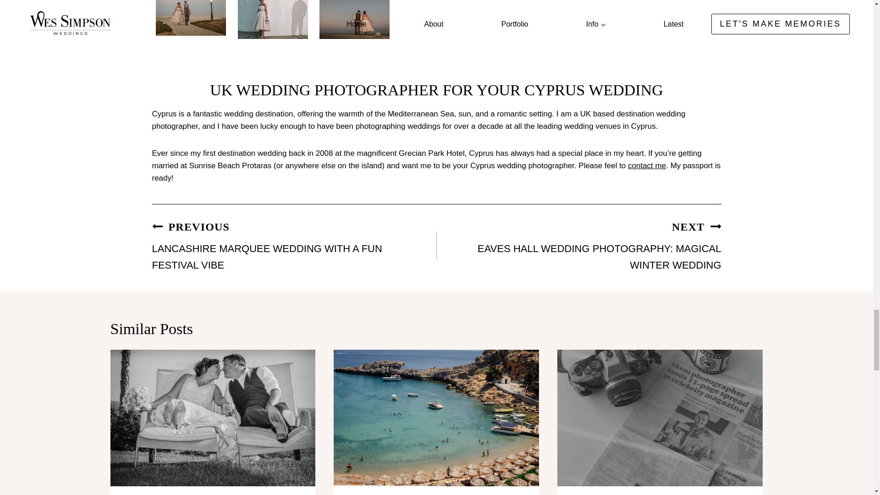 The height and width of the screenshot is (495, 880). I want to click on sunrise beach hotel protaras cyprus wedding photography 334, so click(191, 17).